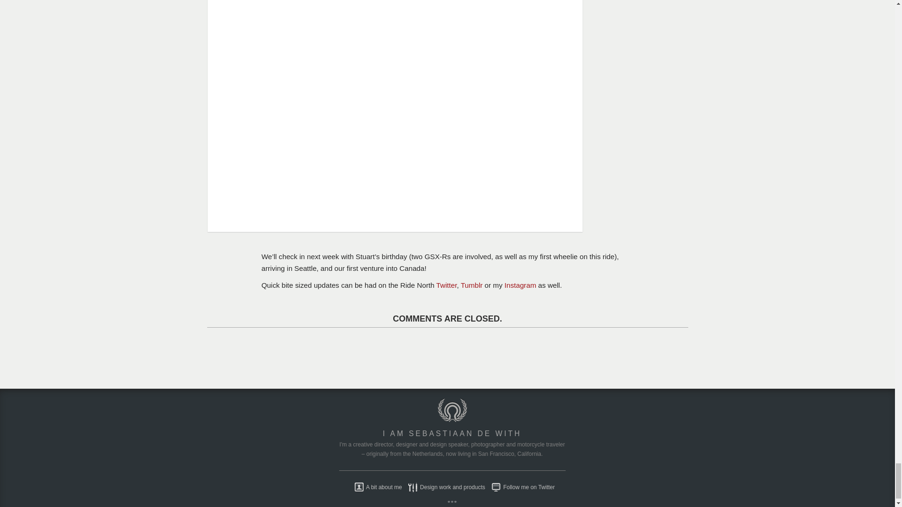  What do you see at coordinates (447, 285) in the screenshot?
I see `Twitter` at bounding box center [447, 285].